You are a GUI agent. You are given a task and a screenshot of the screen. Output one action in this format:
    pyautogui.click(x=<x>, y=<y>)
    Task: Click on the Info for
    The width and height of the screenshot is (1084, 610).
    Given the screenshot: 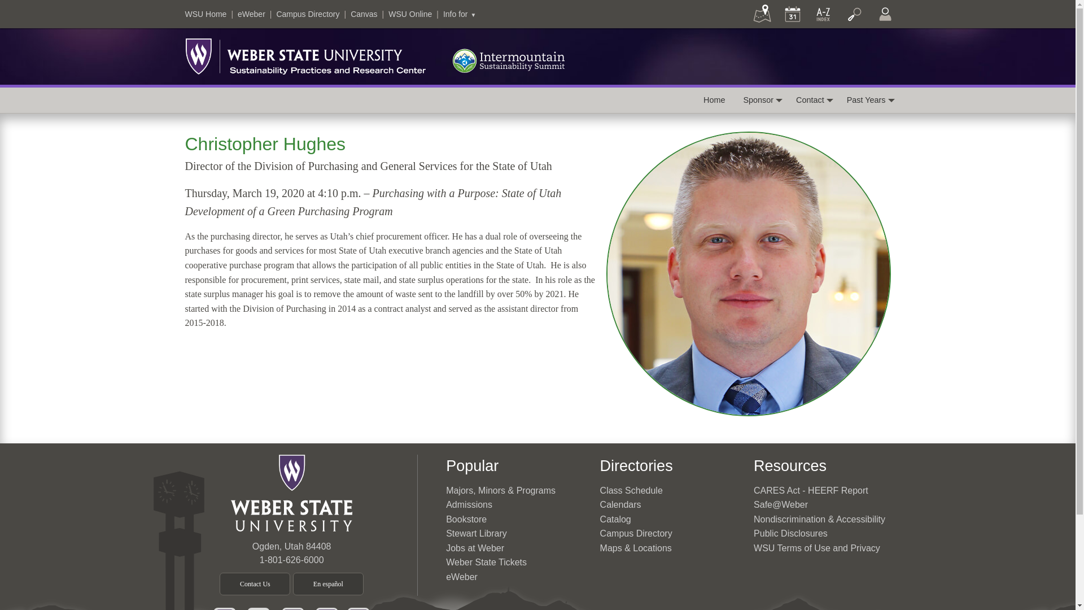 What is the action you would take?
    pyautogui.click(x=460, y=14)
    